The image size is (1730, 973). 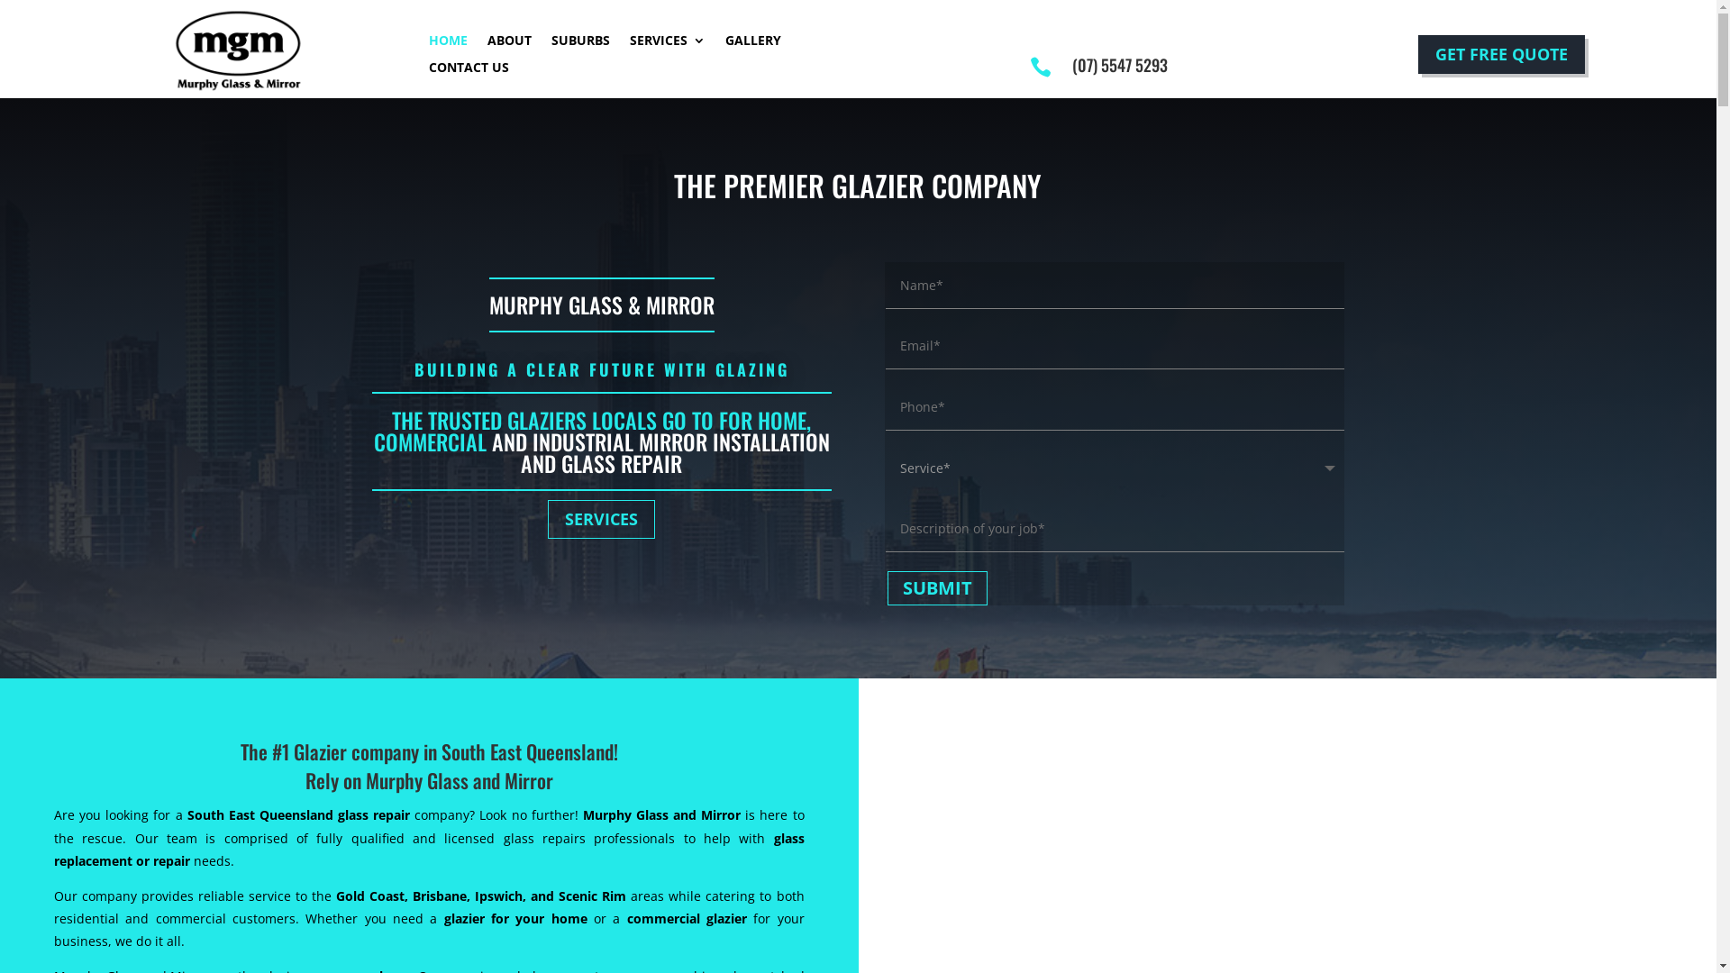 What do you see at coordinates (1120, 65) in the screenshot?
I see `(07) 5547 5293` at bounding box center [1120, 65].